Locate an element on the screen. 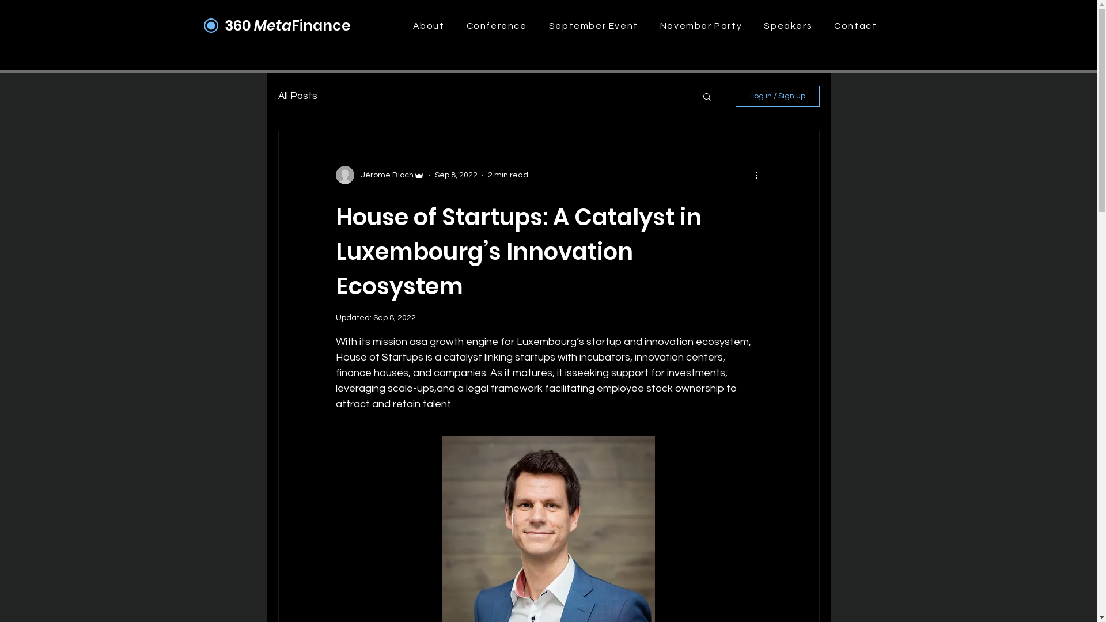 Image resolution: width=1106 pixels, height=622 pixels. Log in / Sign up is located at coordinates (777, 96).